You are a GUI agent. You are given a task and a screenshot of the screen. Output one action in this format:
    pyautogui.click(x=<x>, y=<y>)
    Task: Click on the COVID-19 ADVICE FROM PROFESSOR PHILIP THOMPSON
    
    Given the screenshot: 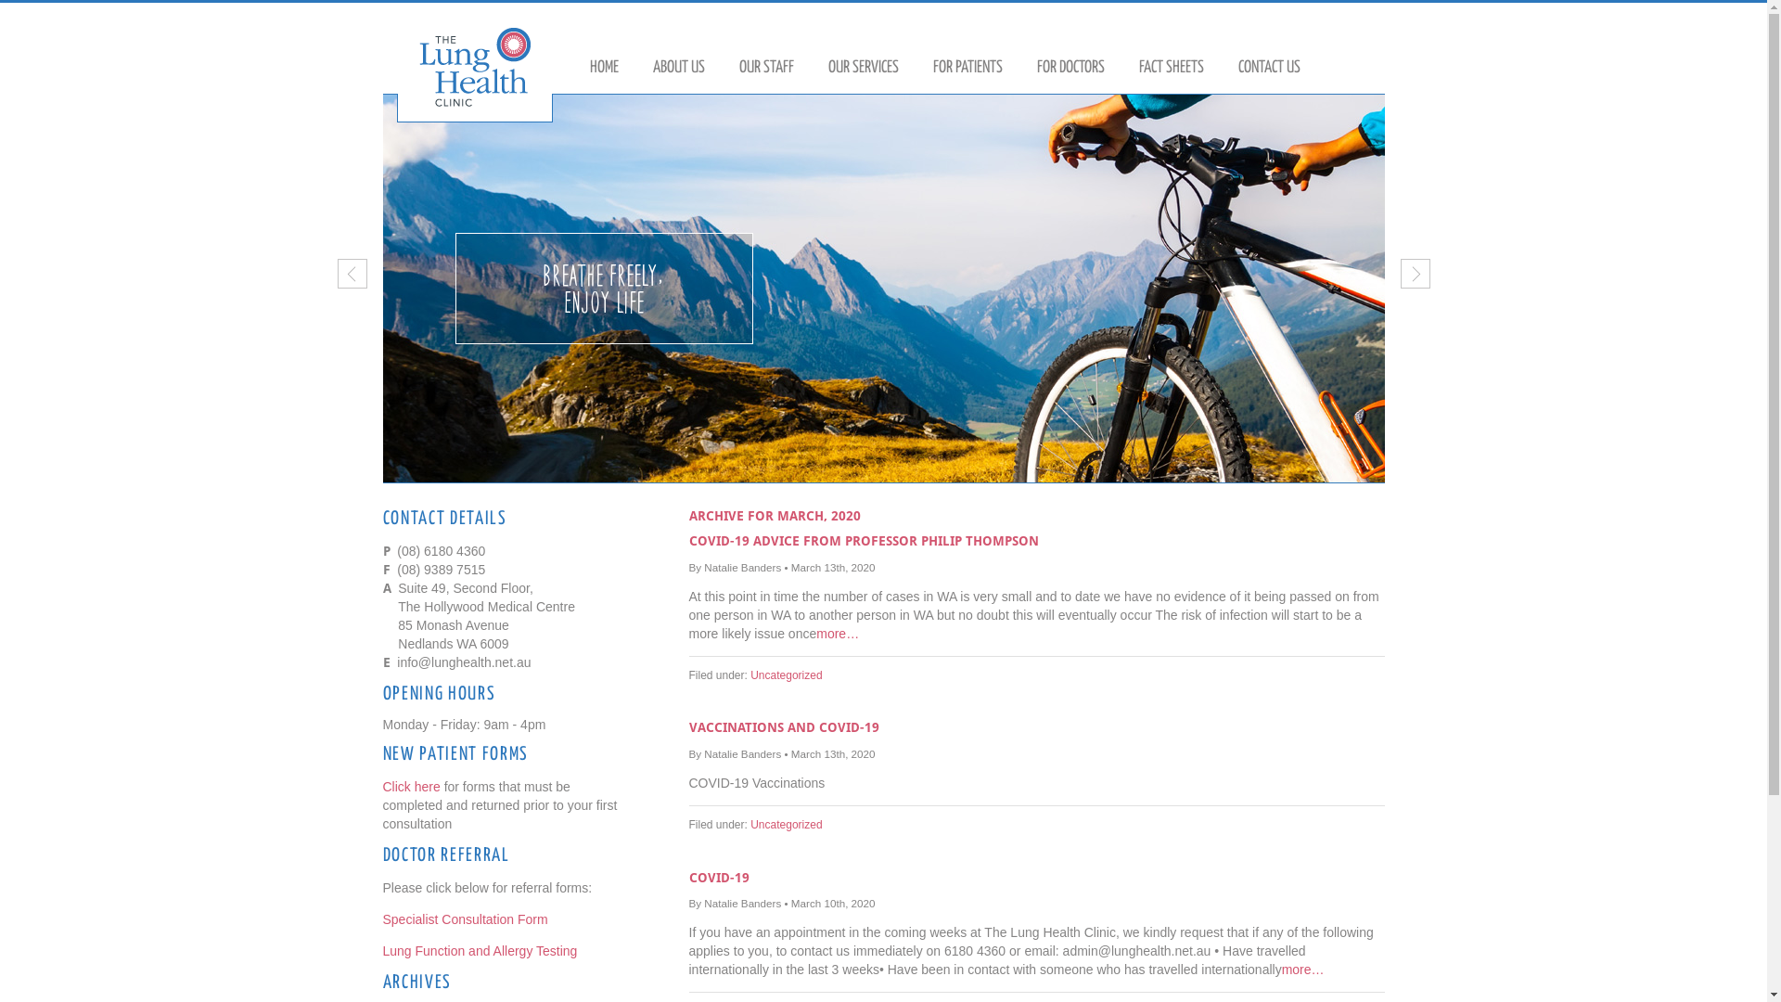 What is the action you would take?
    pyautogui.click(x=863, y=541)
    